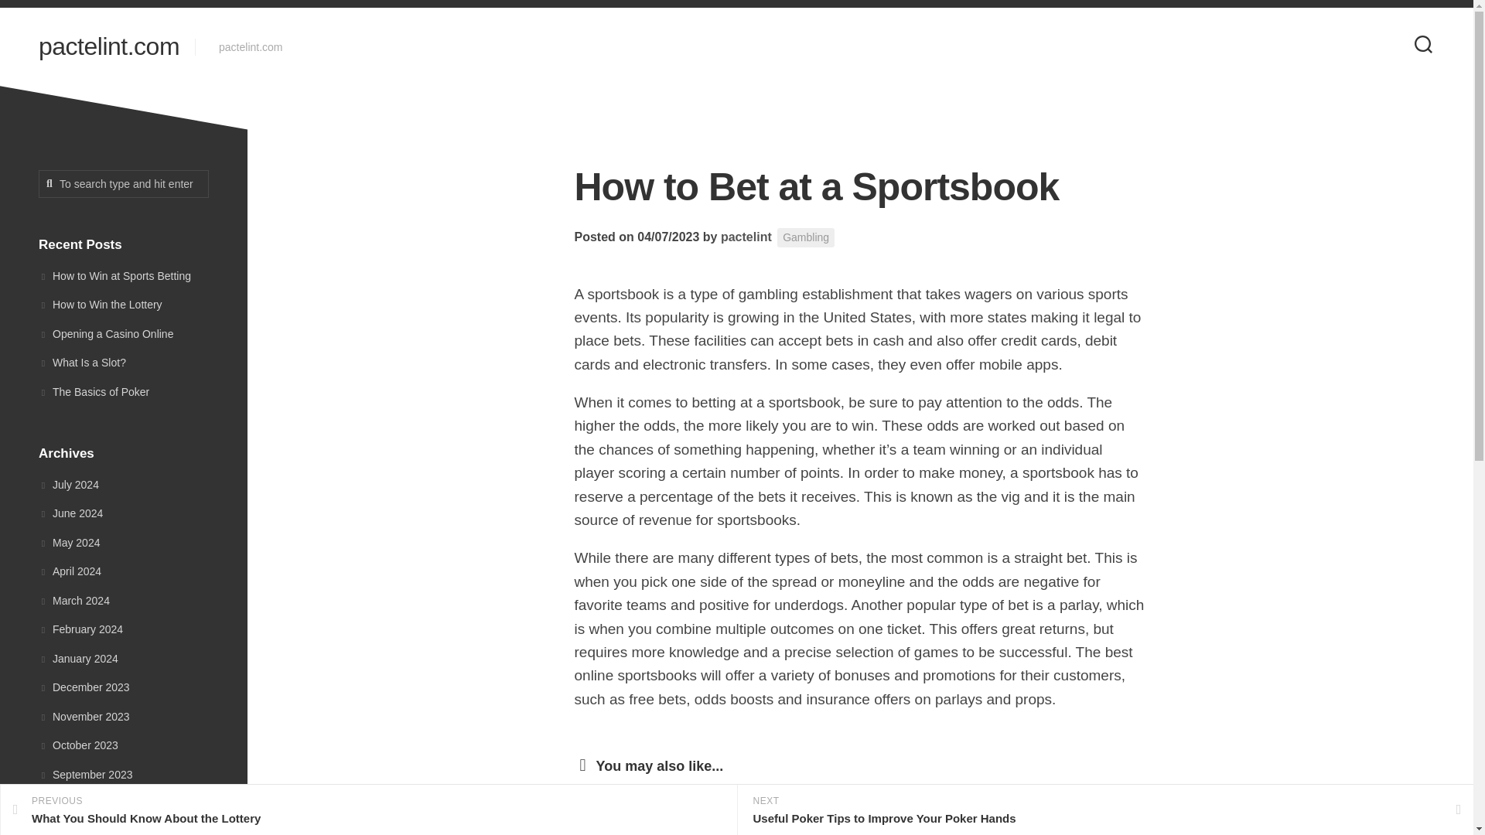 The image size is (1485, 835). What do you see at coordinates (84, 687) in the screenshot?
I see `December 2023` at bounding box center [84, 687].